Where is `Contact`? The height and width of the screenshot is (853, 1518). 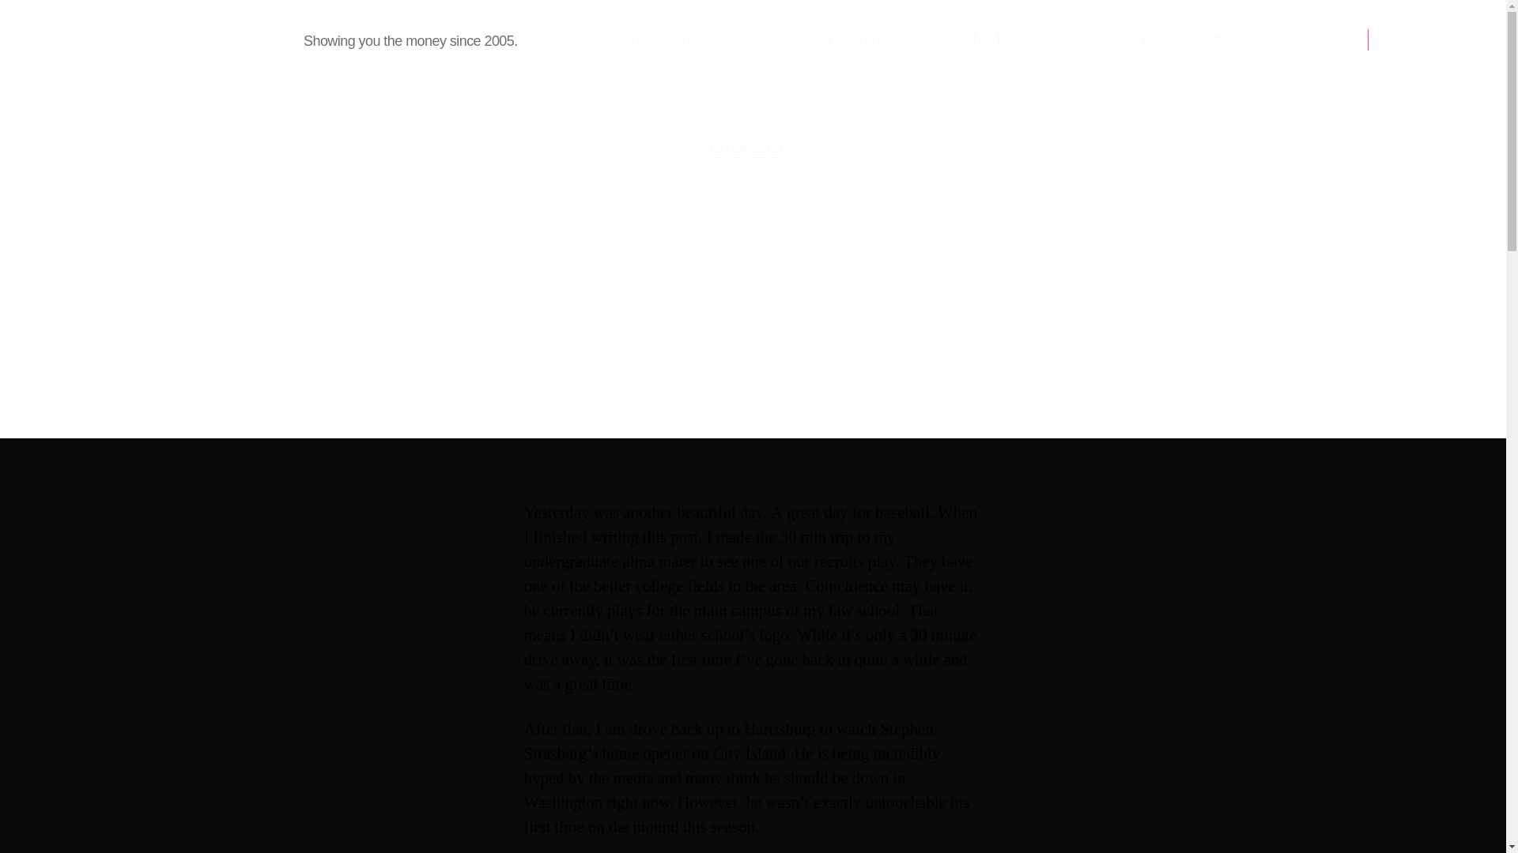
Contact is located at coordinates (1312, 39).